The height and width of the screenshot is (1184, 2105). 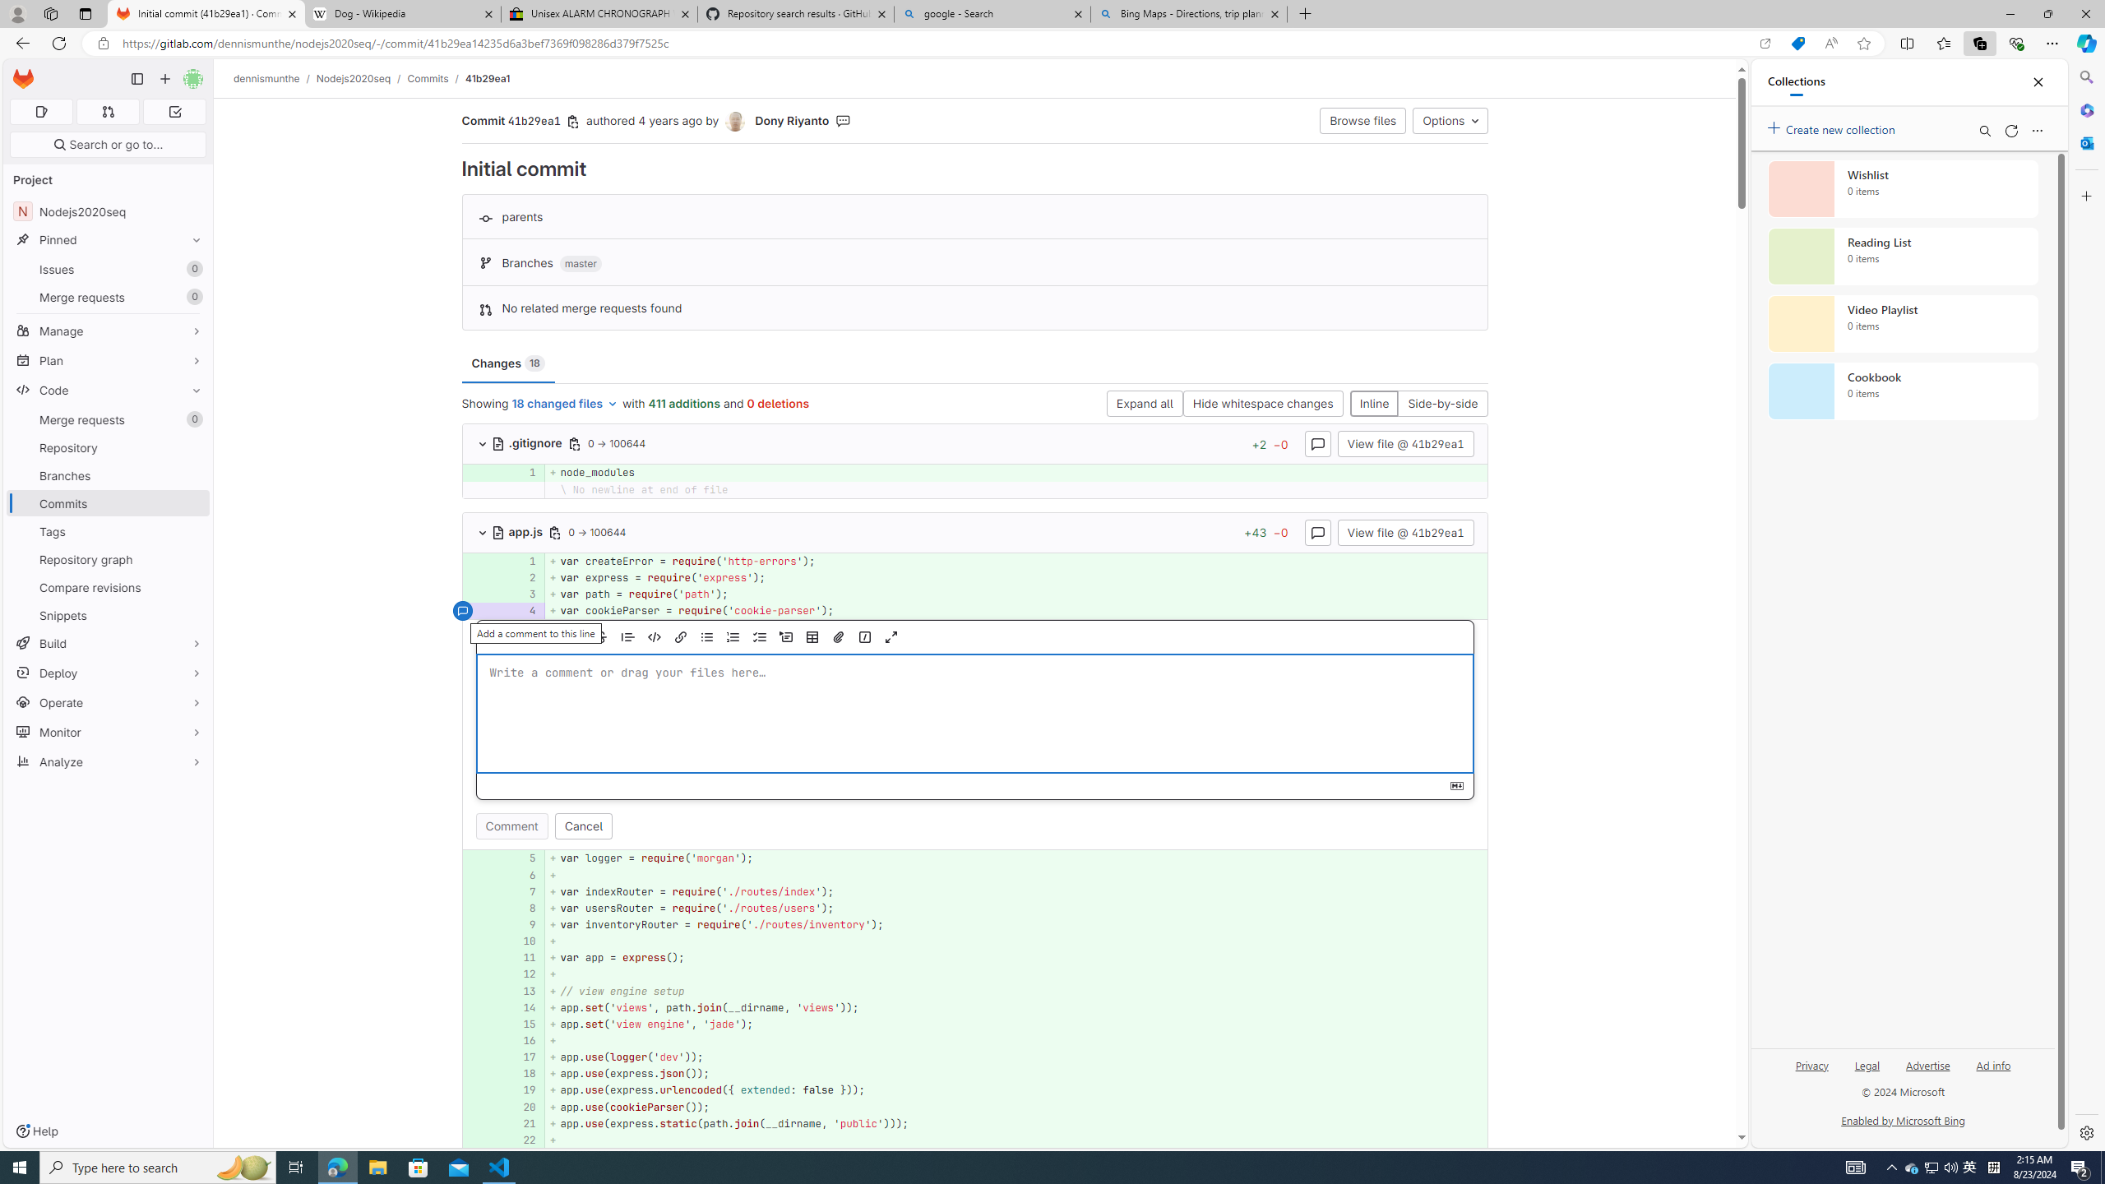 I want to click on Deploy, so click(x=109, y=673).